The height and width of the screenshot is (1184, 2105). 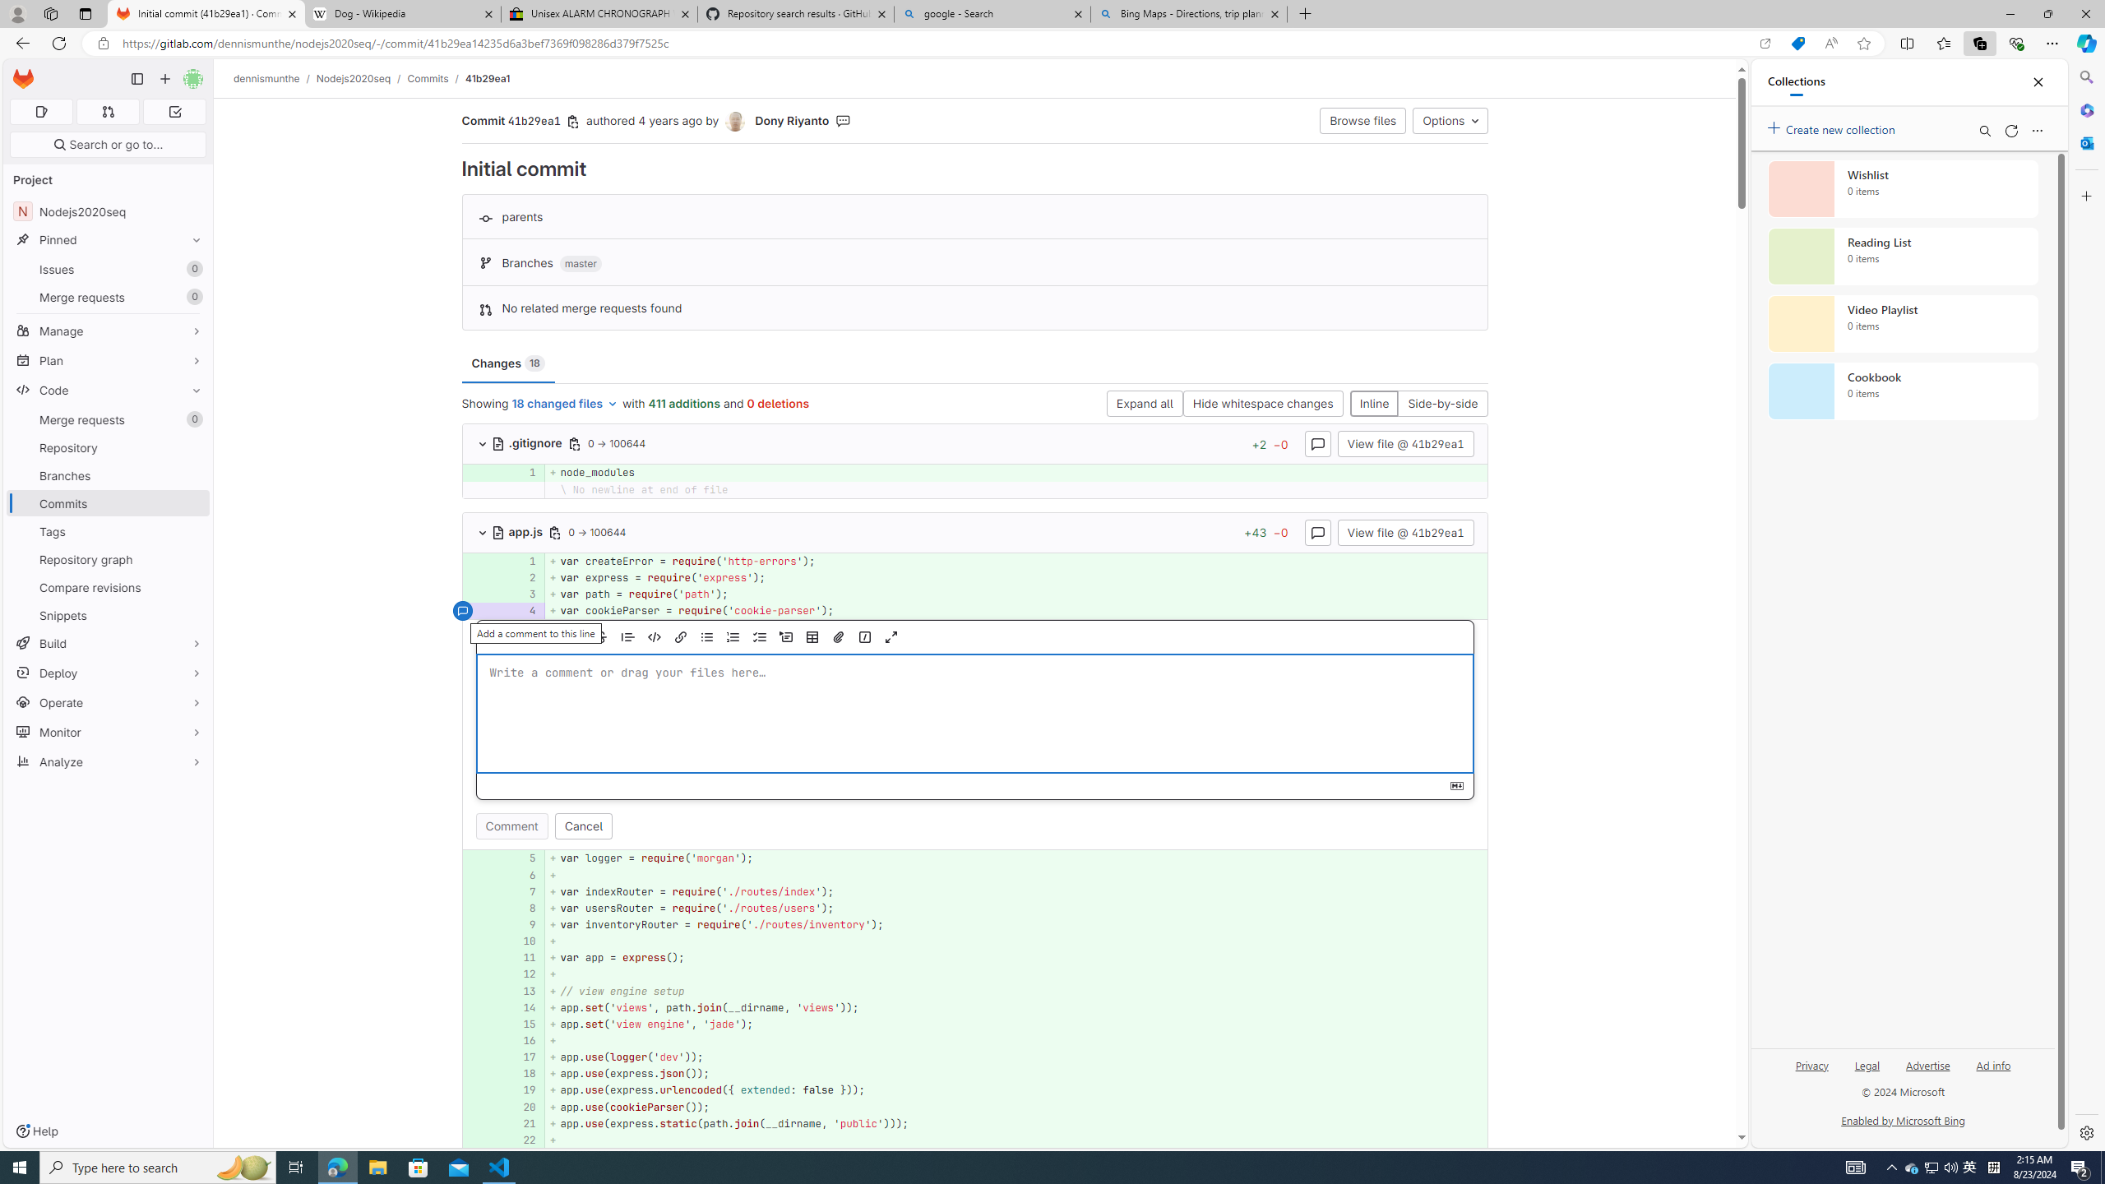 I want to click on Deploy, so click(x=109, y=673).